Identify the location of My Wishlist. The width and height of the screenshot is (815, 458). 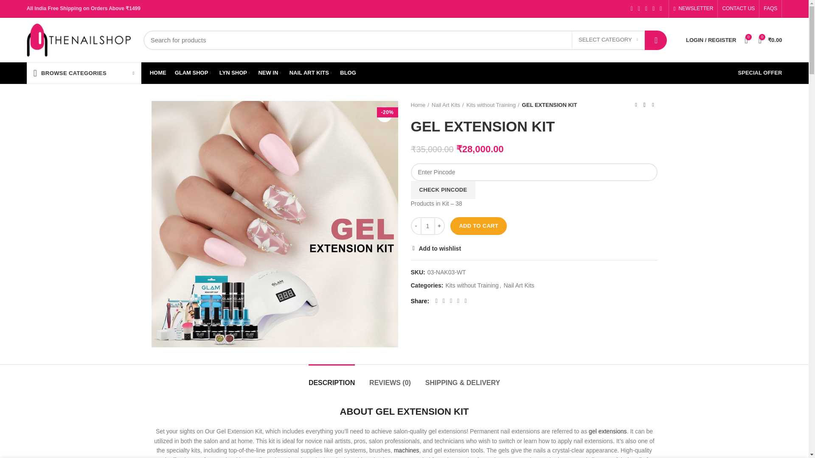
(745, 40).